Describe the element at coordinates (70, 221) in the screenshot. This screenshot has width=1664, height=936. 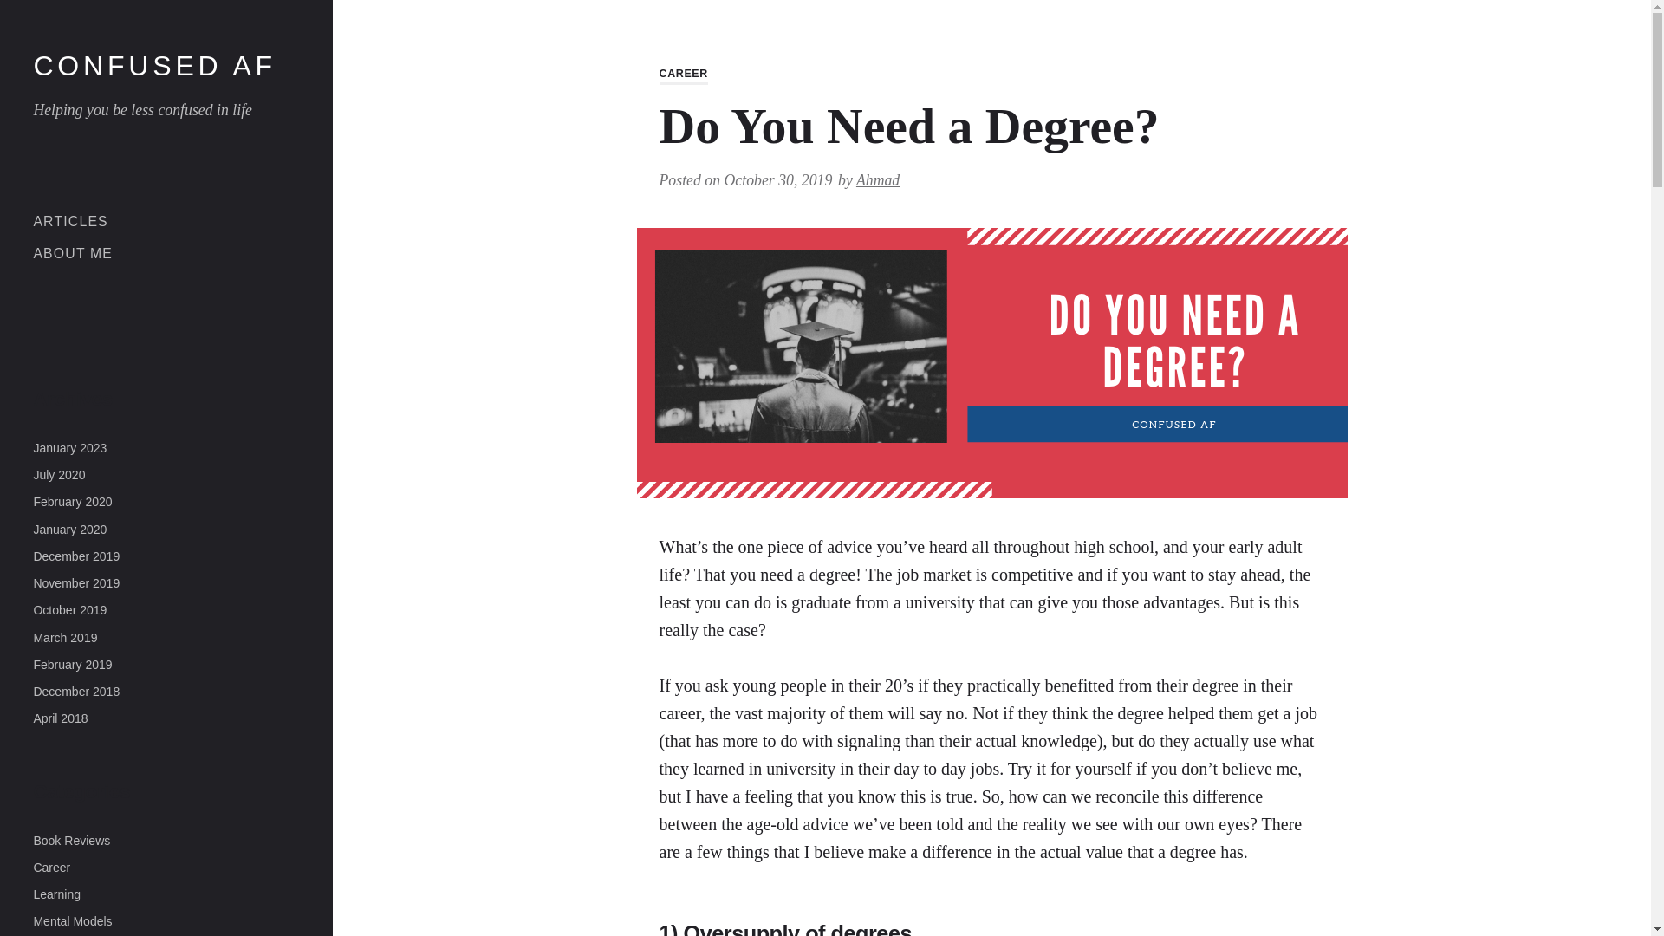
I see `ARTICLES` at that location.